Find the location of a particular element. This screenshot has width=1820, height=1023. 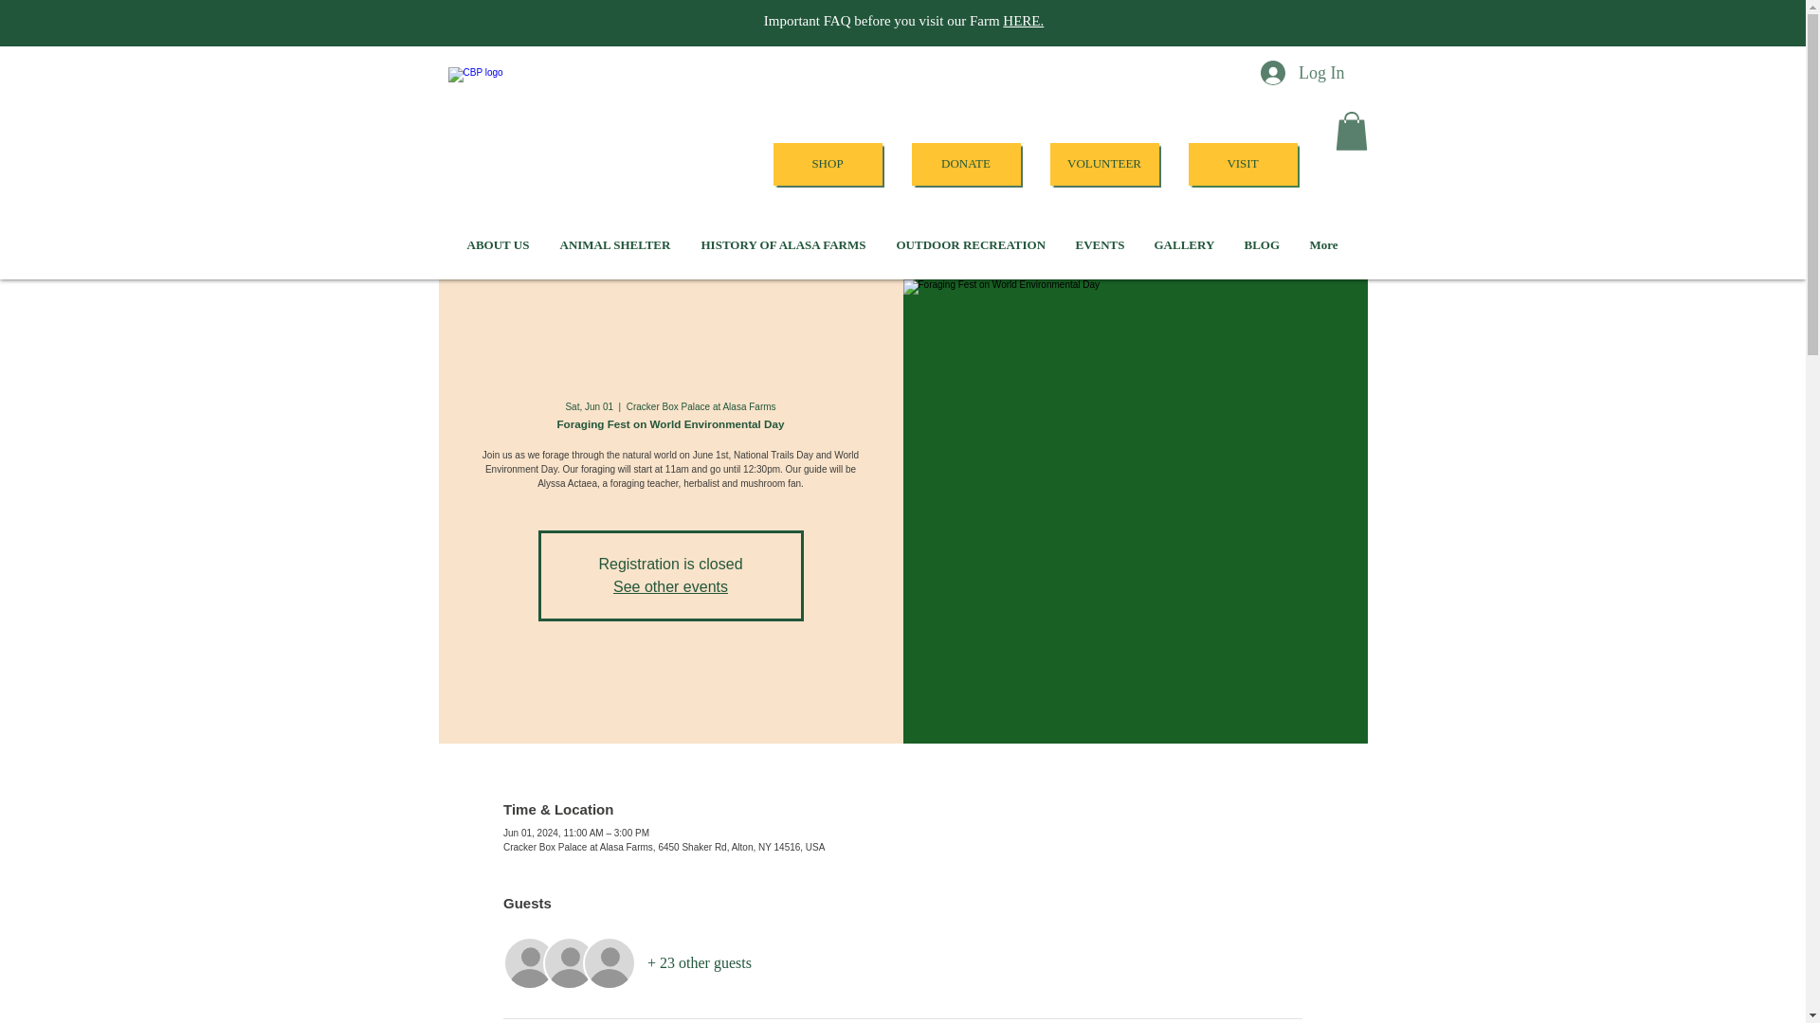

BLOG is located at coordinates (1261, 244).